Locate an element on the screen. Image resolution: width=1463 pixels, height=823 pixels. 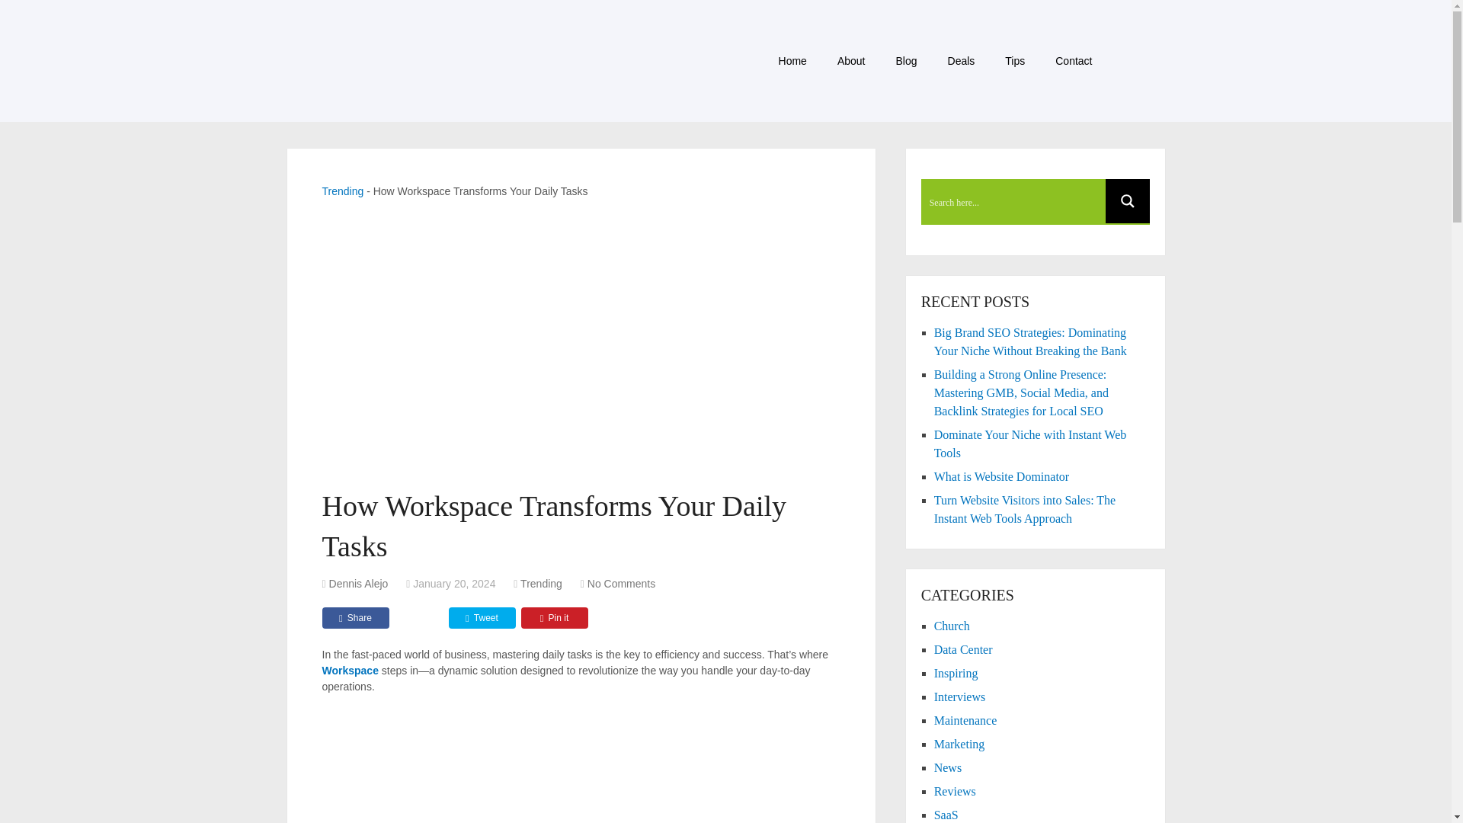
Contact is located at coordinates (1074, 61).